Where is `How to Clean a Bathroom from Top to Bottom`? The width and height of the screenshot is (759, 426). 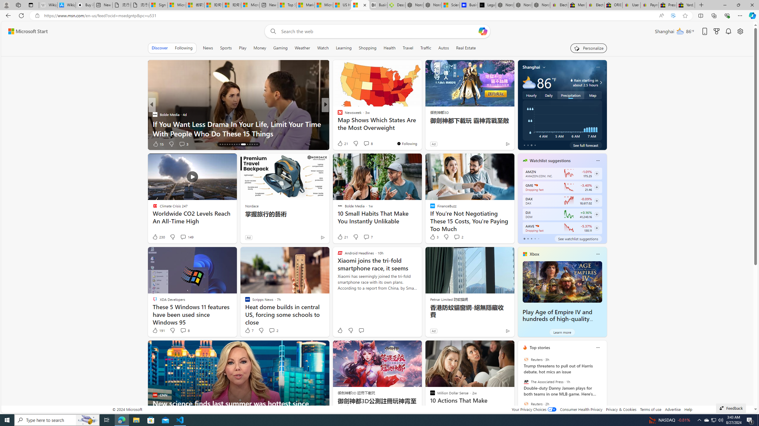
How to Clean a Bathroom from Top to Bottom is located at coordinates (421, 133).